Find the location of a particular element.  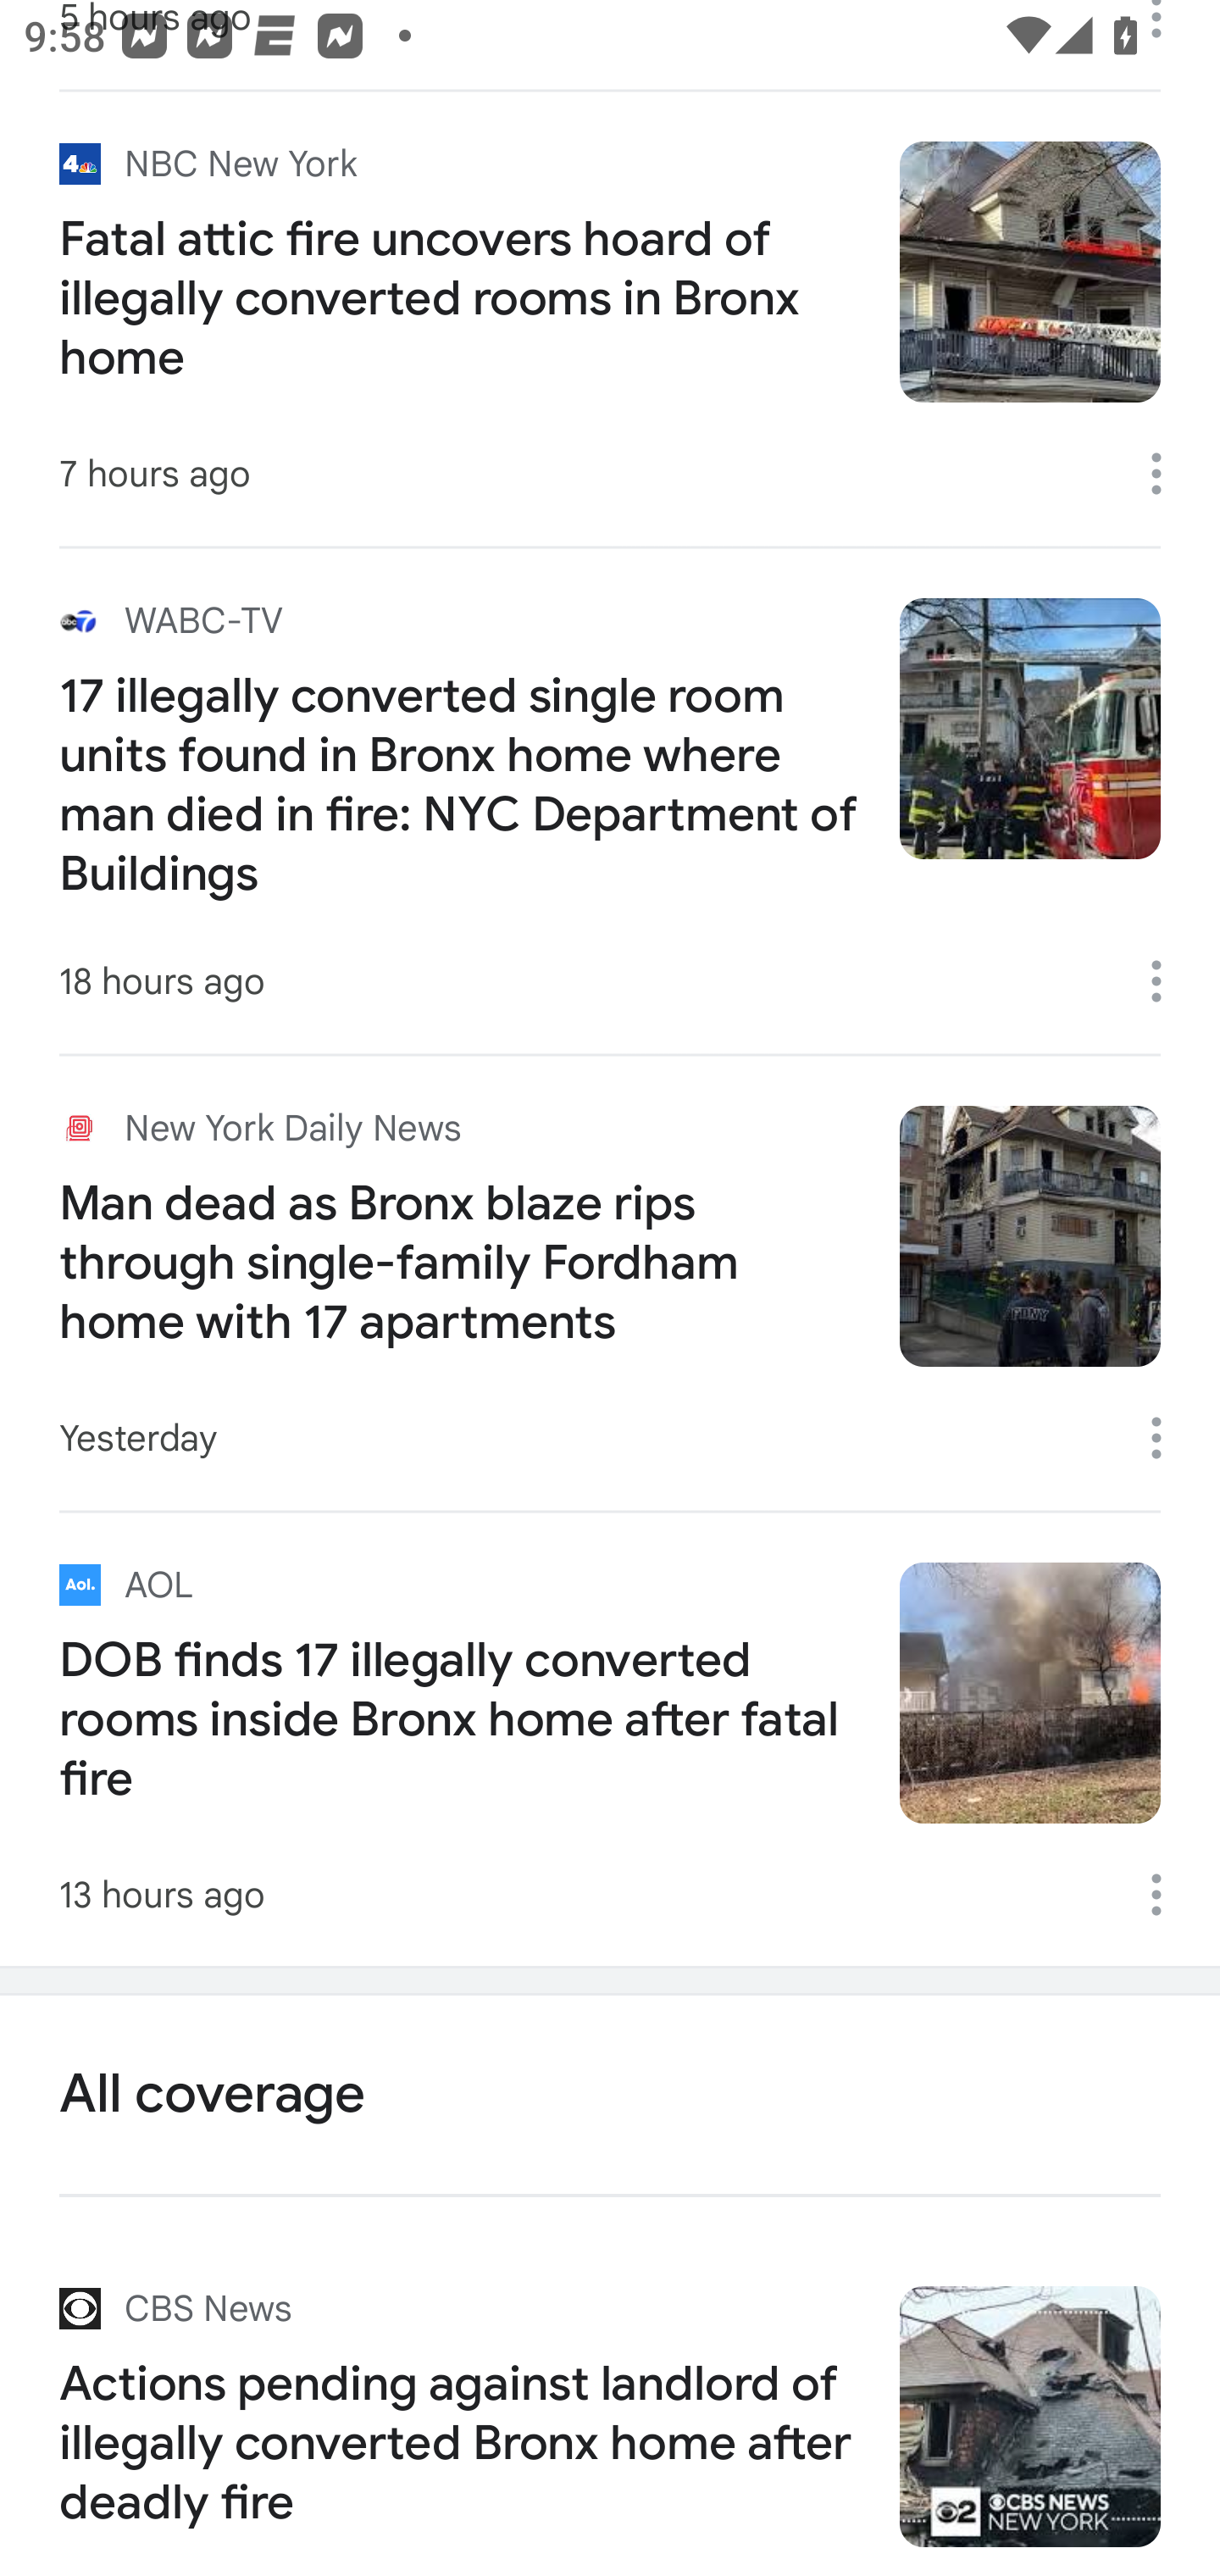

More options is located at coordinates (1167, 1895).